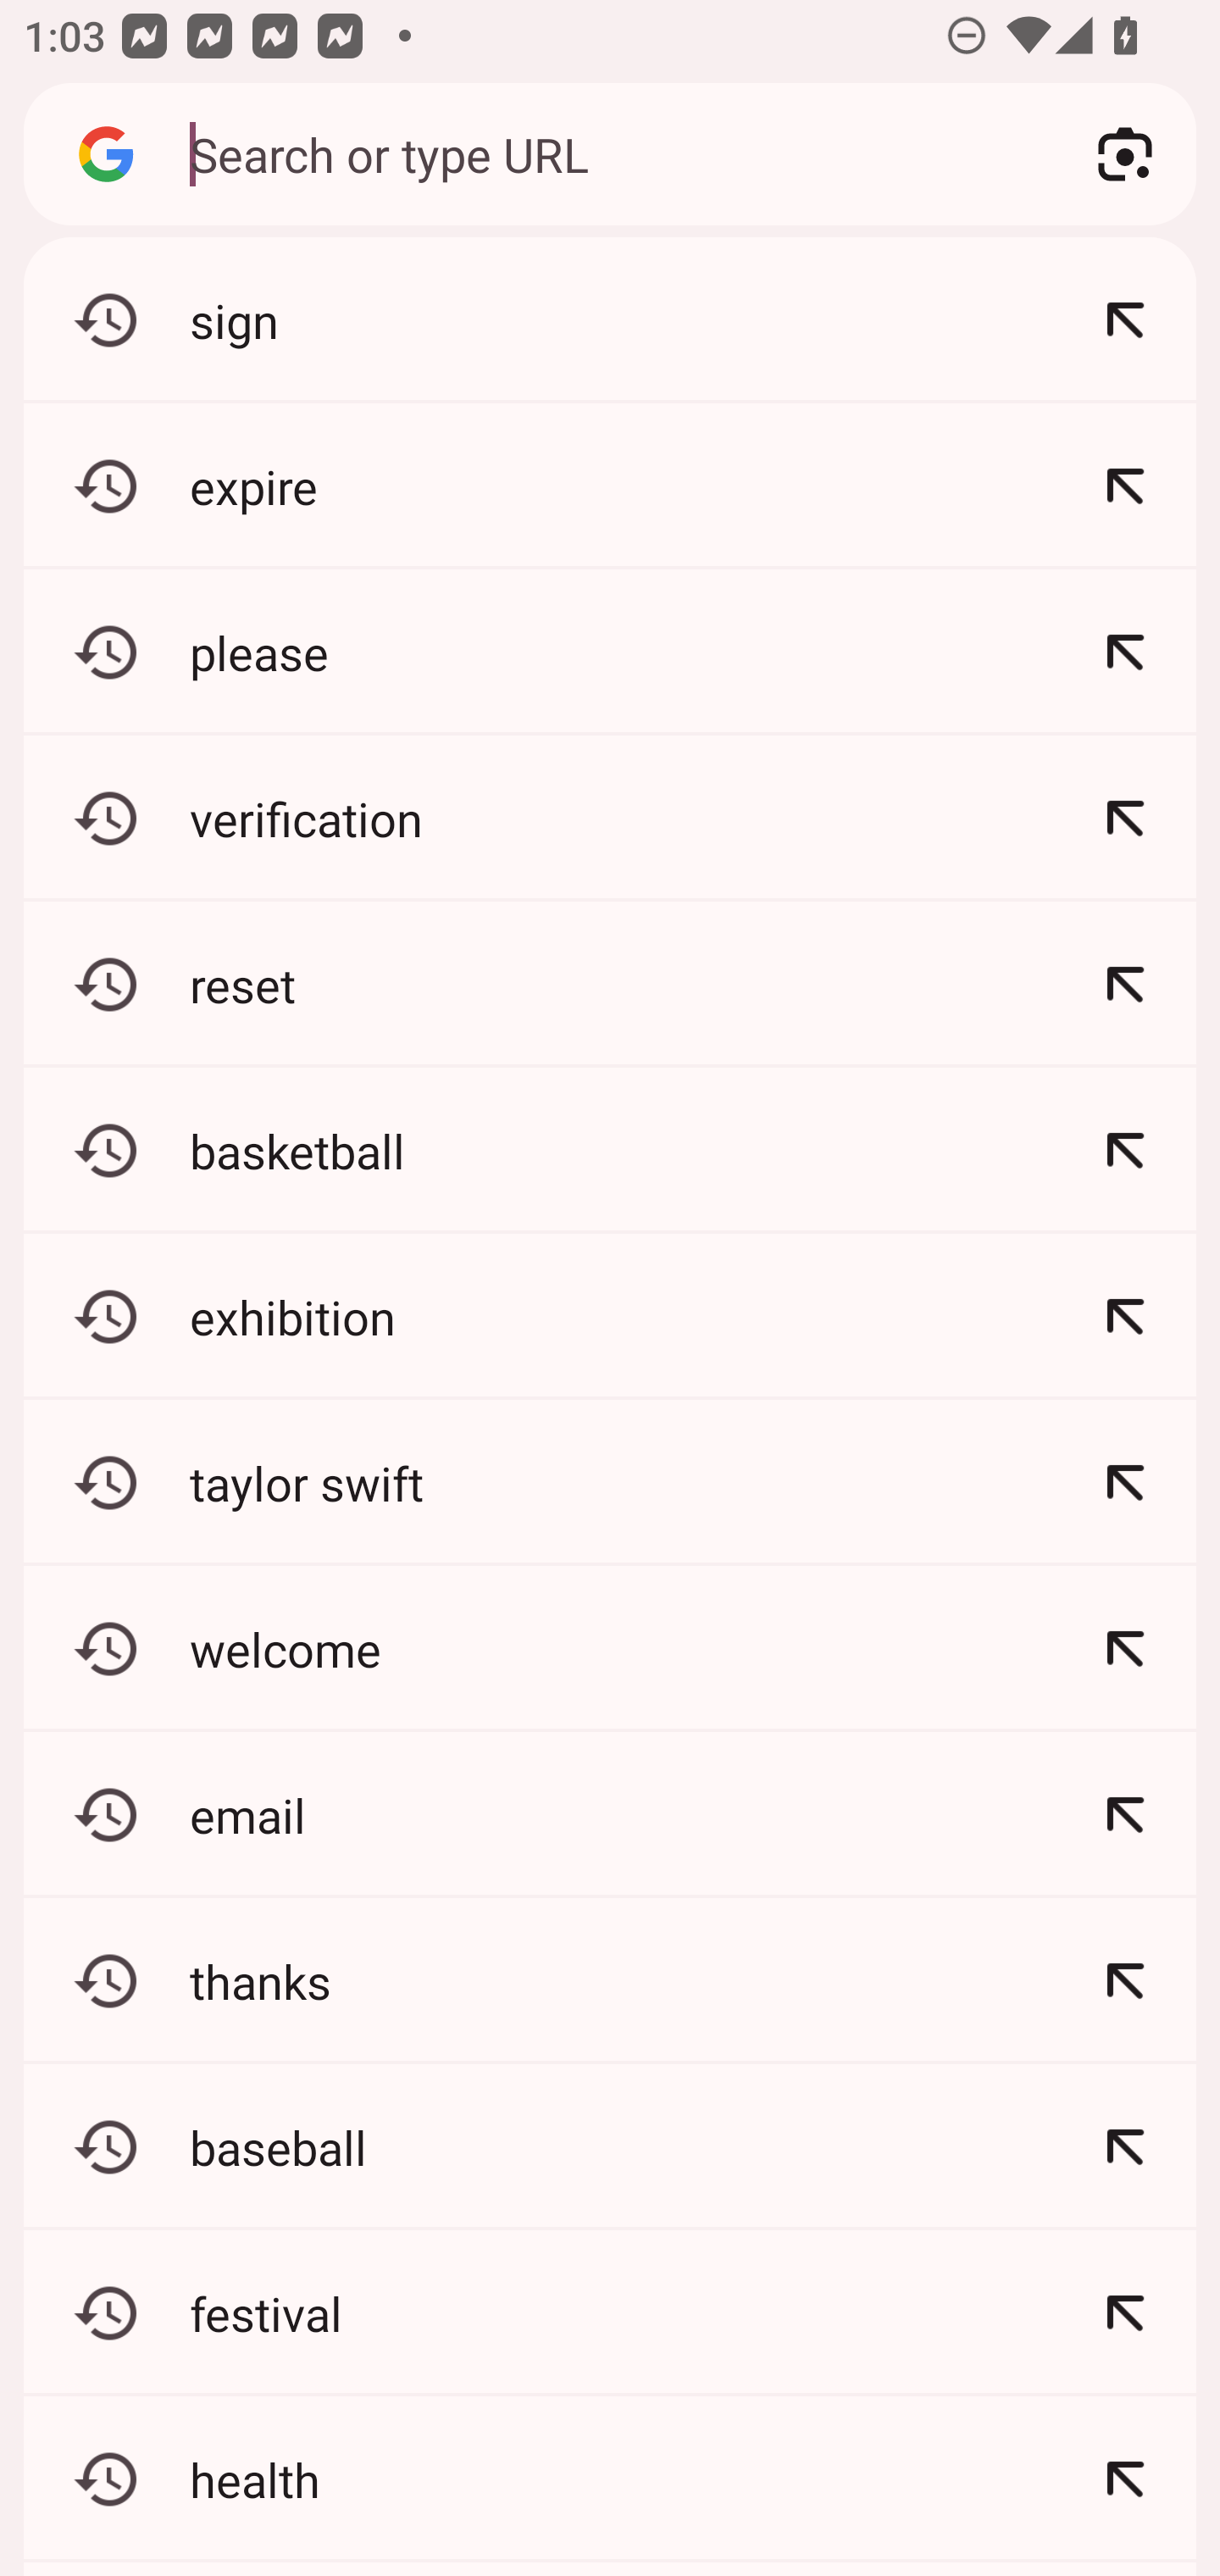  Describe the element at coordinates (610, 1150) in the screenshot. I see `basketball Refine: basketball` at that location.